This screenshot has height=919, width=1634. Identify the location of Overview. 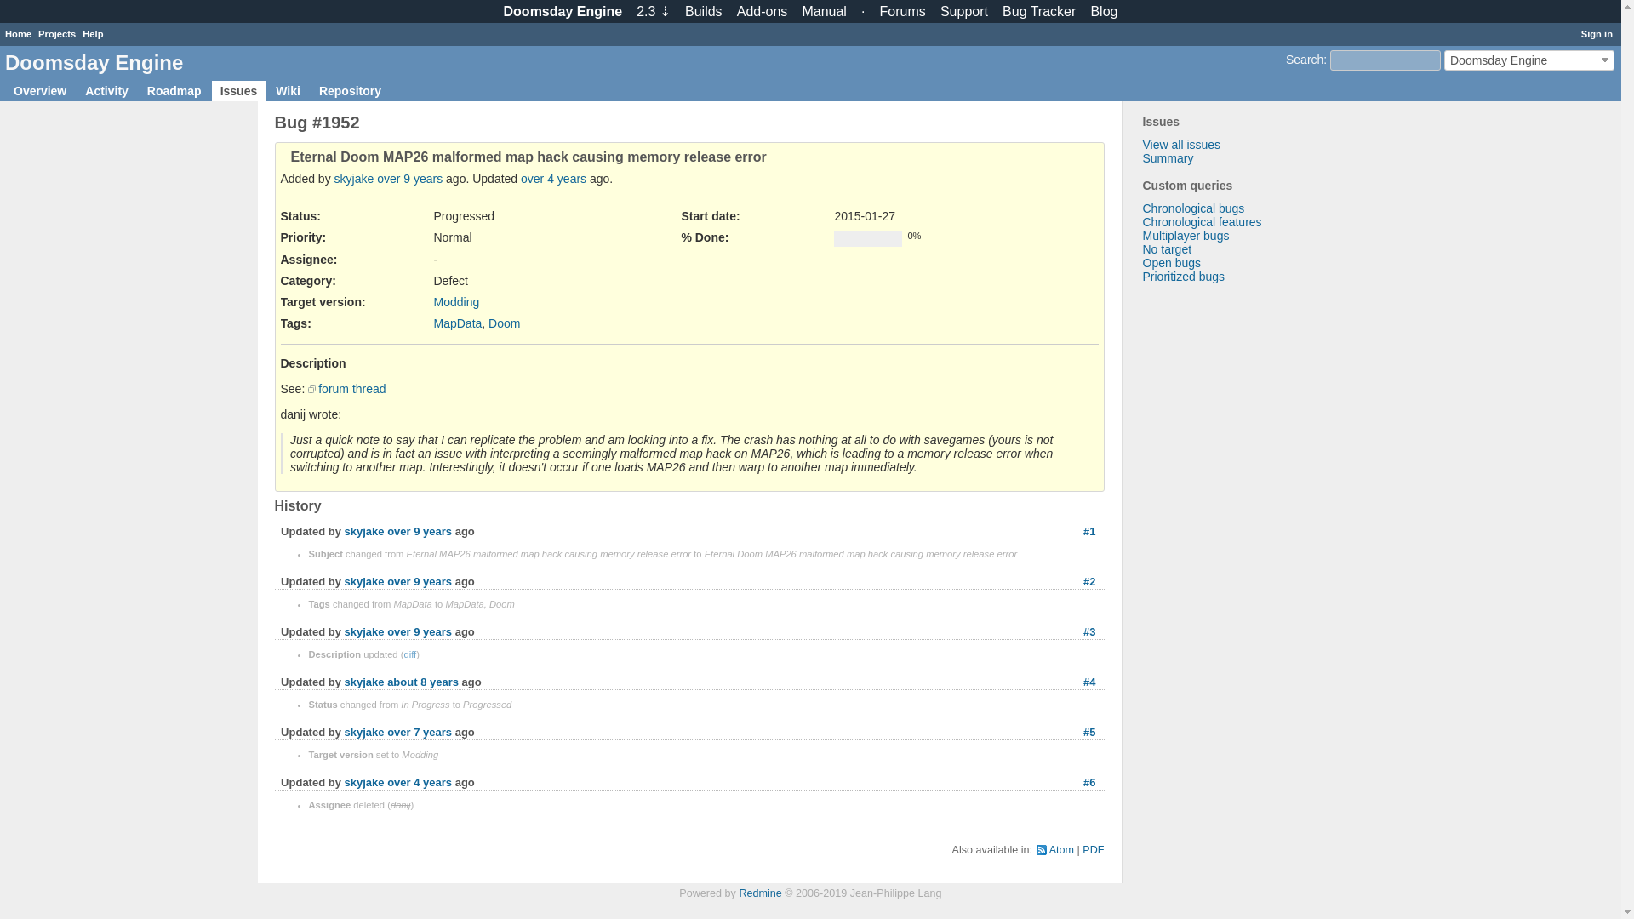
(39, 90).